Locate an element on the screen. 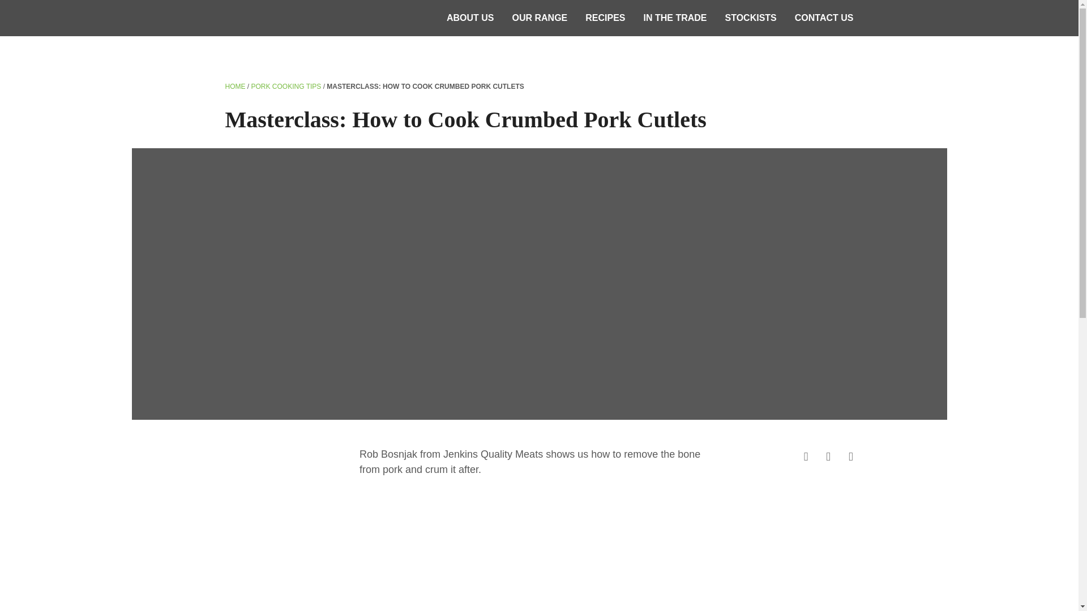  STOCKISTS is located at coordinates (751, 18).